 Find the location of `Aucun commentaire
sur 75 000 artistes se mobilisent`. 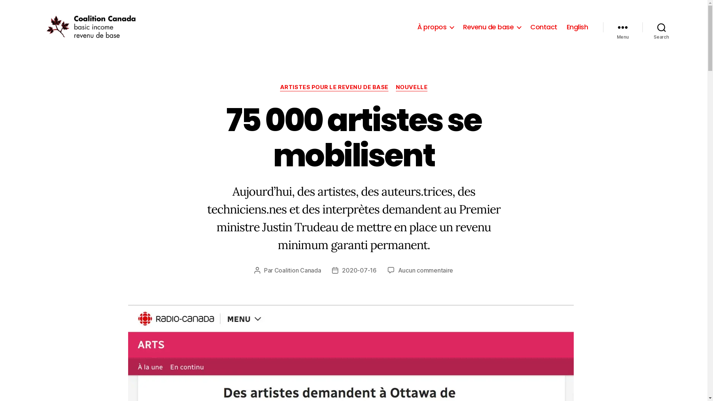

Aucun commentaire
sur 75 000 artistes se mobilisent is located at coordinates (426, 270).